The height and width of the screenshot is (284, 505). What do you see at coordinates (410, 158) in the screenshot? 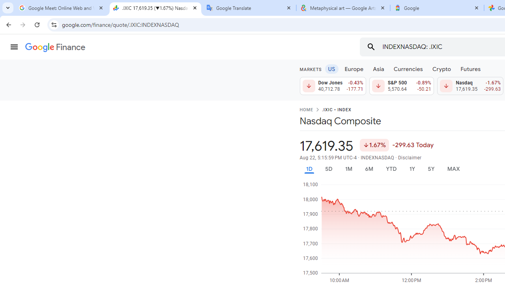
I see `Disclaimer` at bounding box center [410, 158].